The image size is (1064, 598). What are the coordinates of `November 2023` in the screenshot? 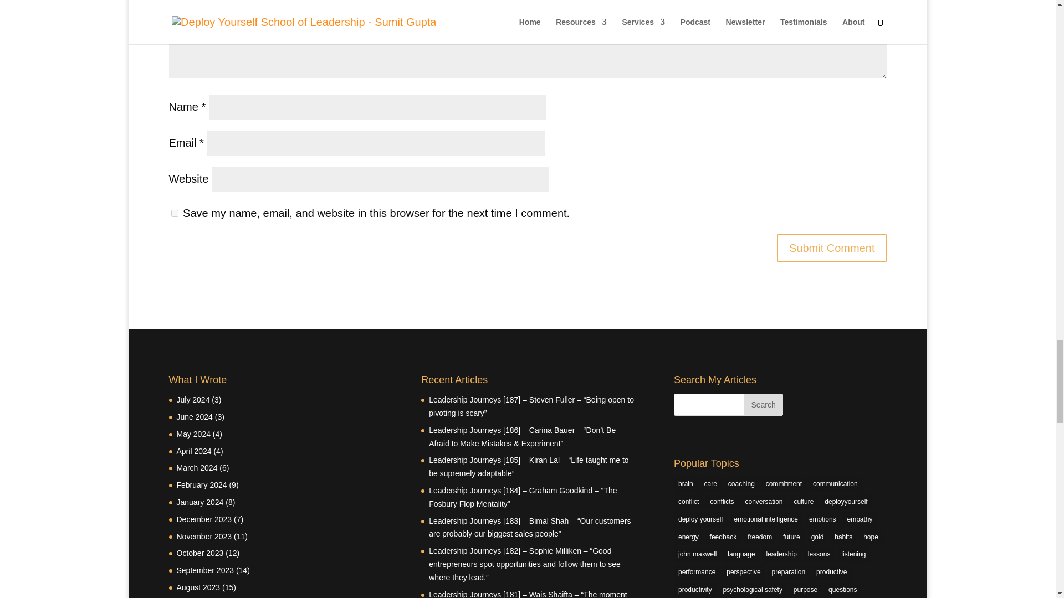 It's located at (204, 537).